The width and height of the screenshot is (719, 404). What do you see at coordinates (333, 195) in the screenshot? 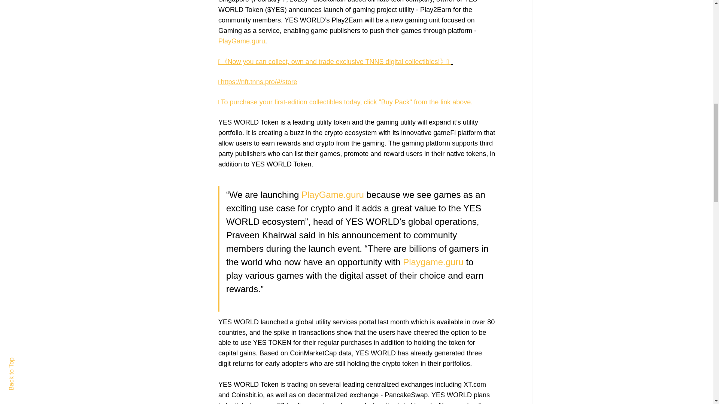
I see `PlayGame.guru` at bounding box center [333, 195].